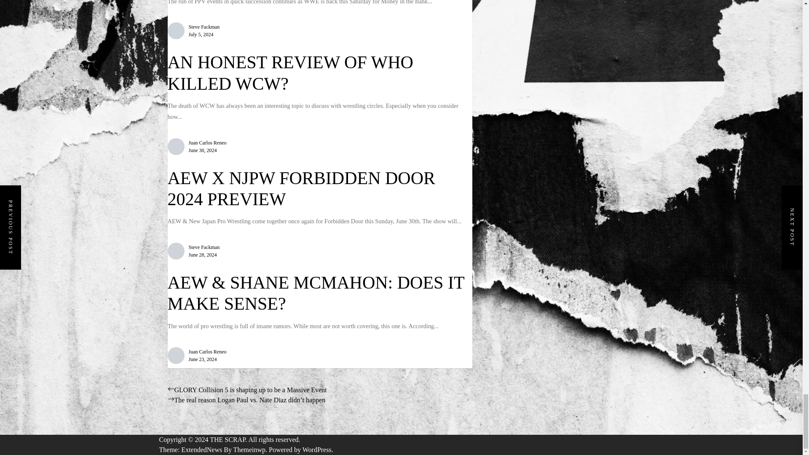  Describe the element at coordinates (251, 450) in the screenshot. I see `Themeinwp` at that location.